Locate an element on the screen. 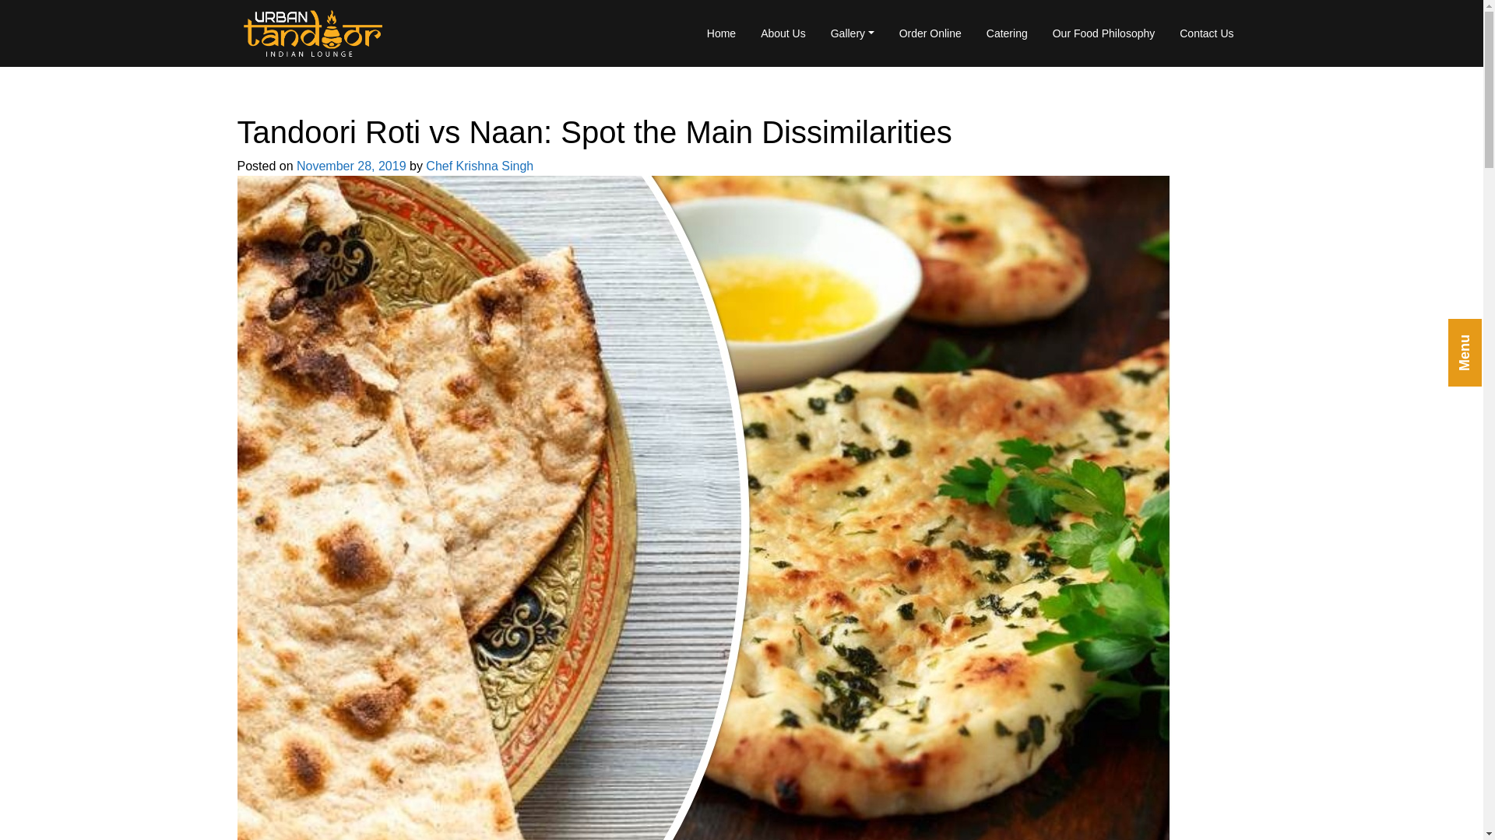  Our Food Philosophy is located at coordinates (1104, 33).